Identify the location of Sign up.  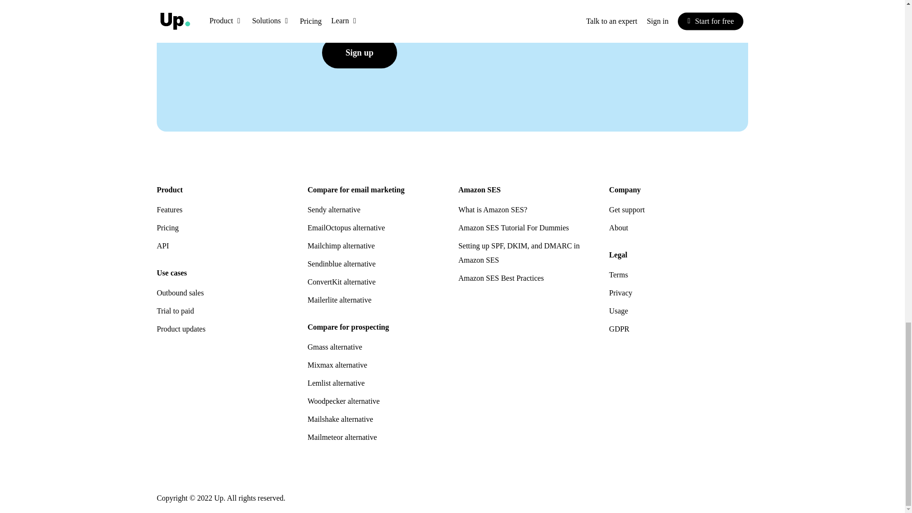
(360, 52).